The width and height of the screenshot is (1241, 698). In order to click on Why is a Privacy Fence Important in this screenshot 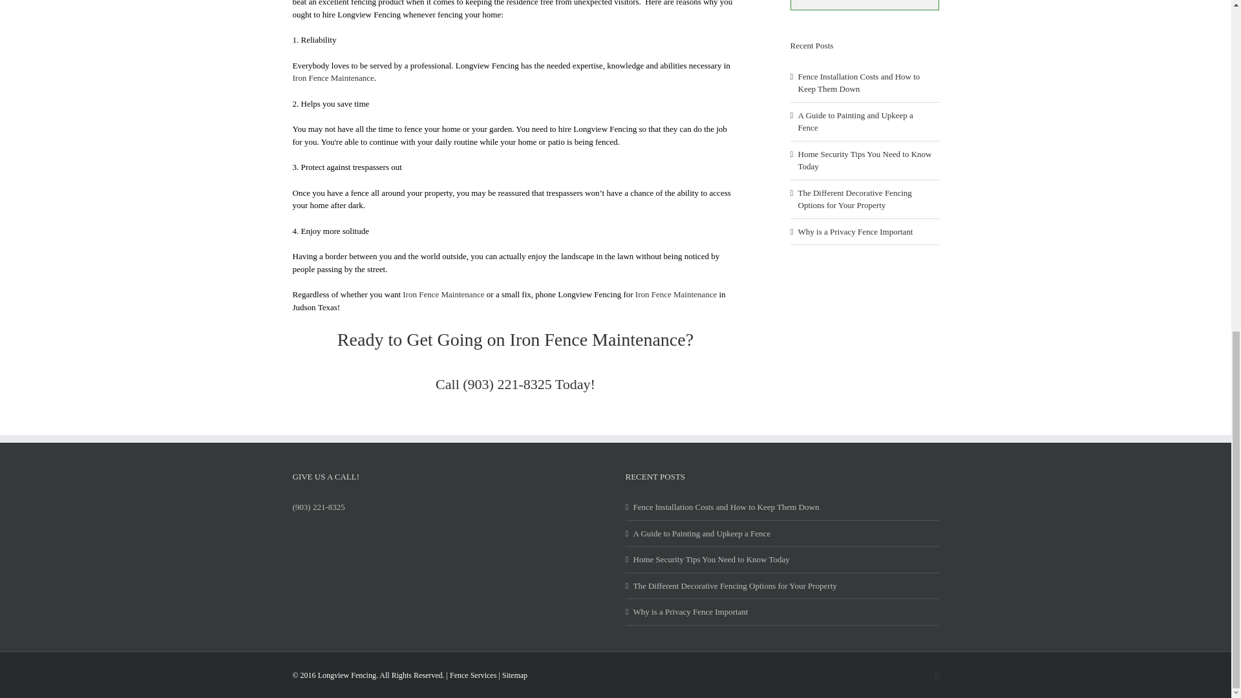, I will do `click(854, 231)`.